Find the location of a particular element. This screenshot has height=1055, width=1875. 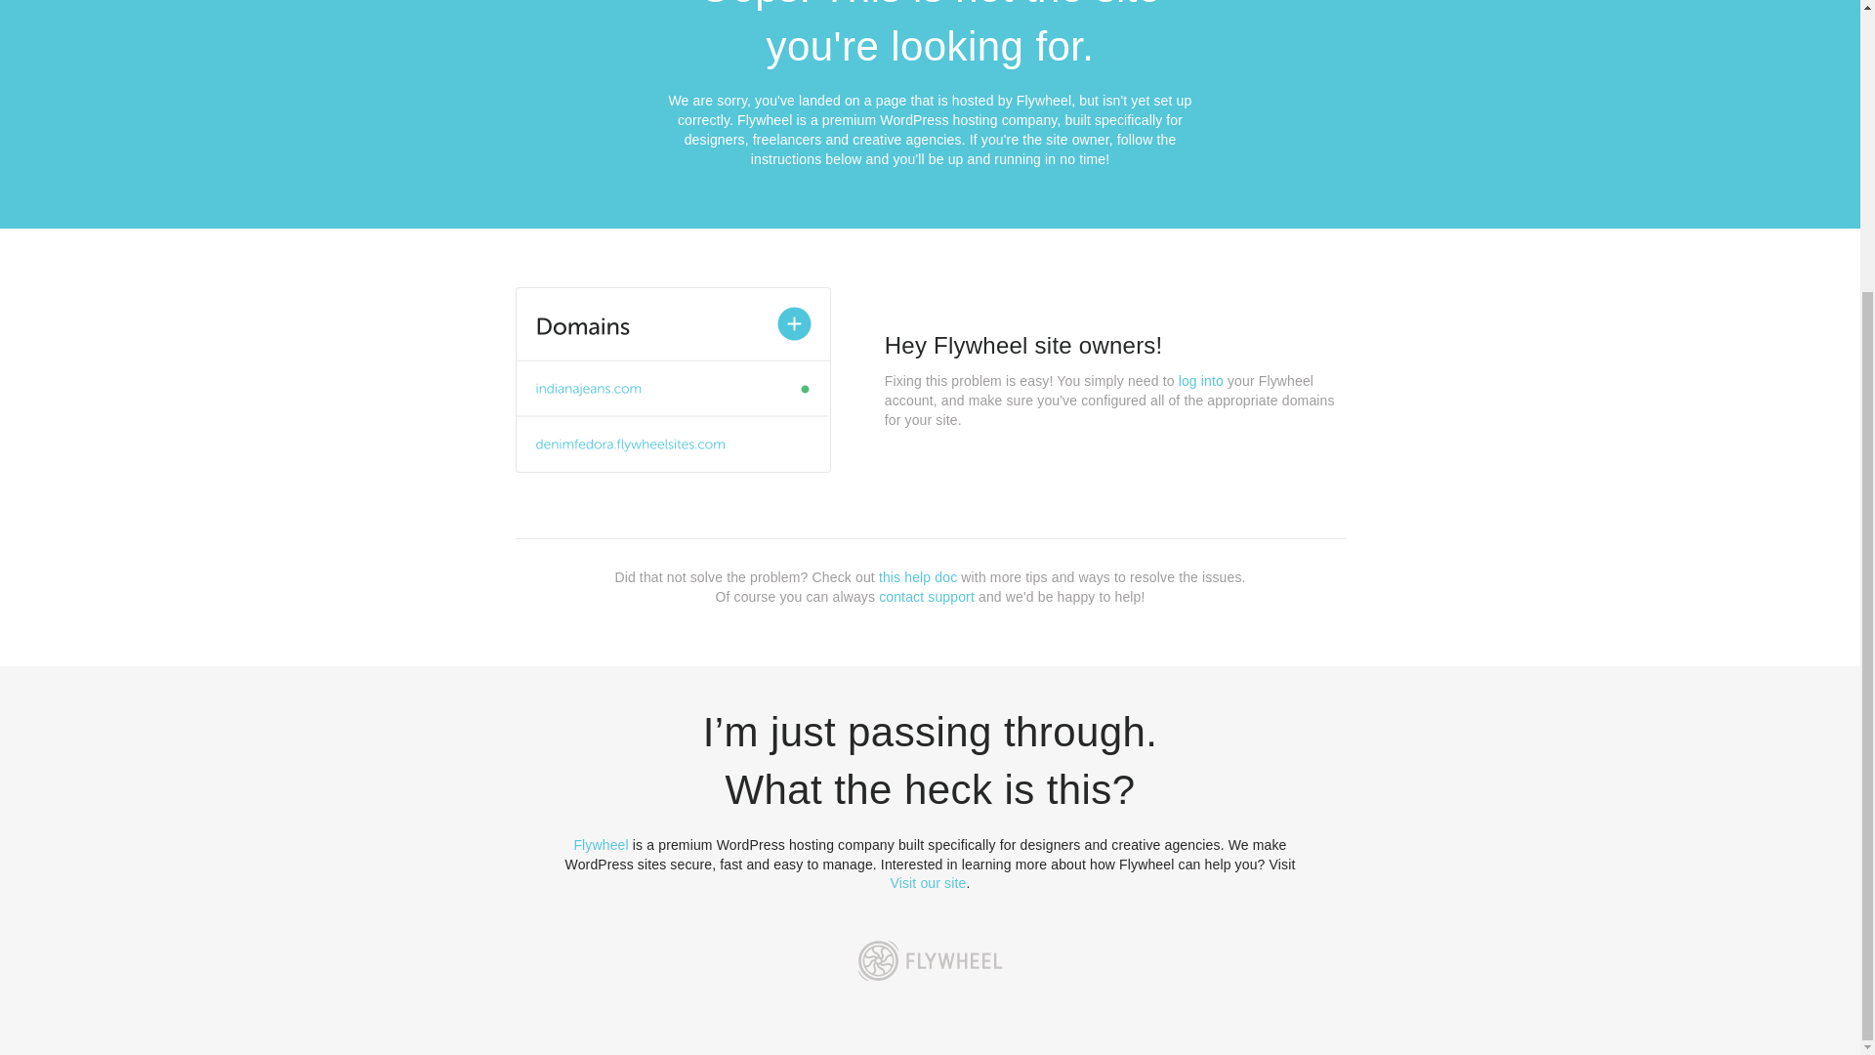

log into is located at coordinates (1201, 381).